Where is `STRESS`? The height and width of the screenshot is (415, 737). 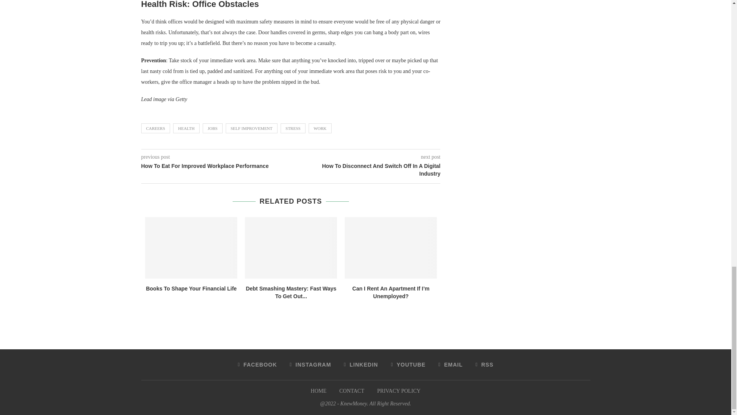
STRESS is located at coordinates (293, 128).